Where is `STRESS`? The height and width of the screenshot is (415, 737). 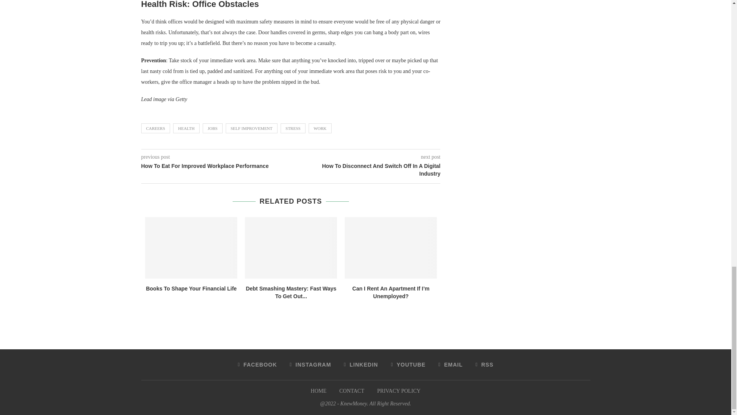
STRESS is located at coordinates (293, 128).